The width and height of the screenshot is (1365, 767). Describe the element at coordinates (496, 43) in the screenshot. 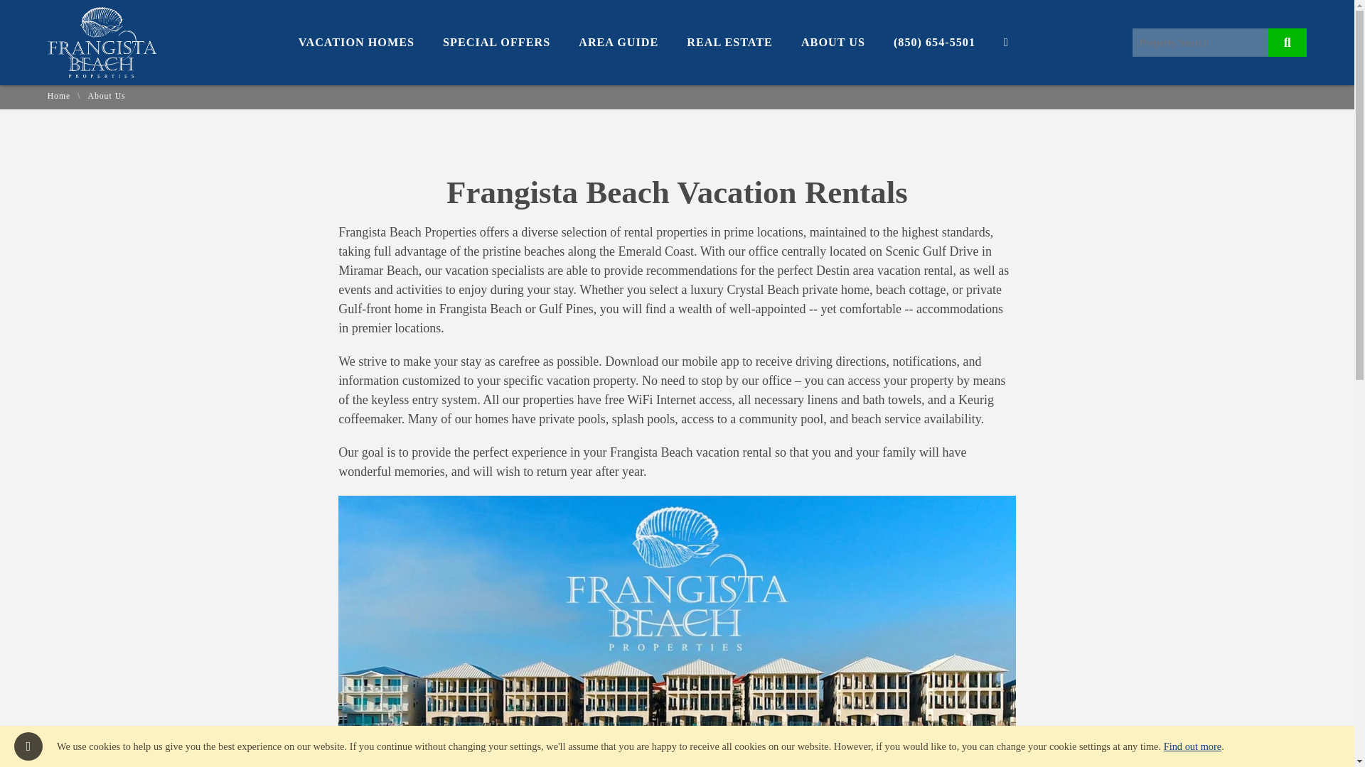

I see `Special Offers` at that location.